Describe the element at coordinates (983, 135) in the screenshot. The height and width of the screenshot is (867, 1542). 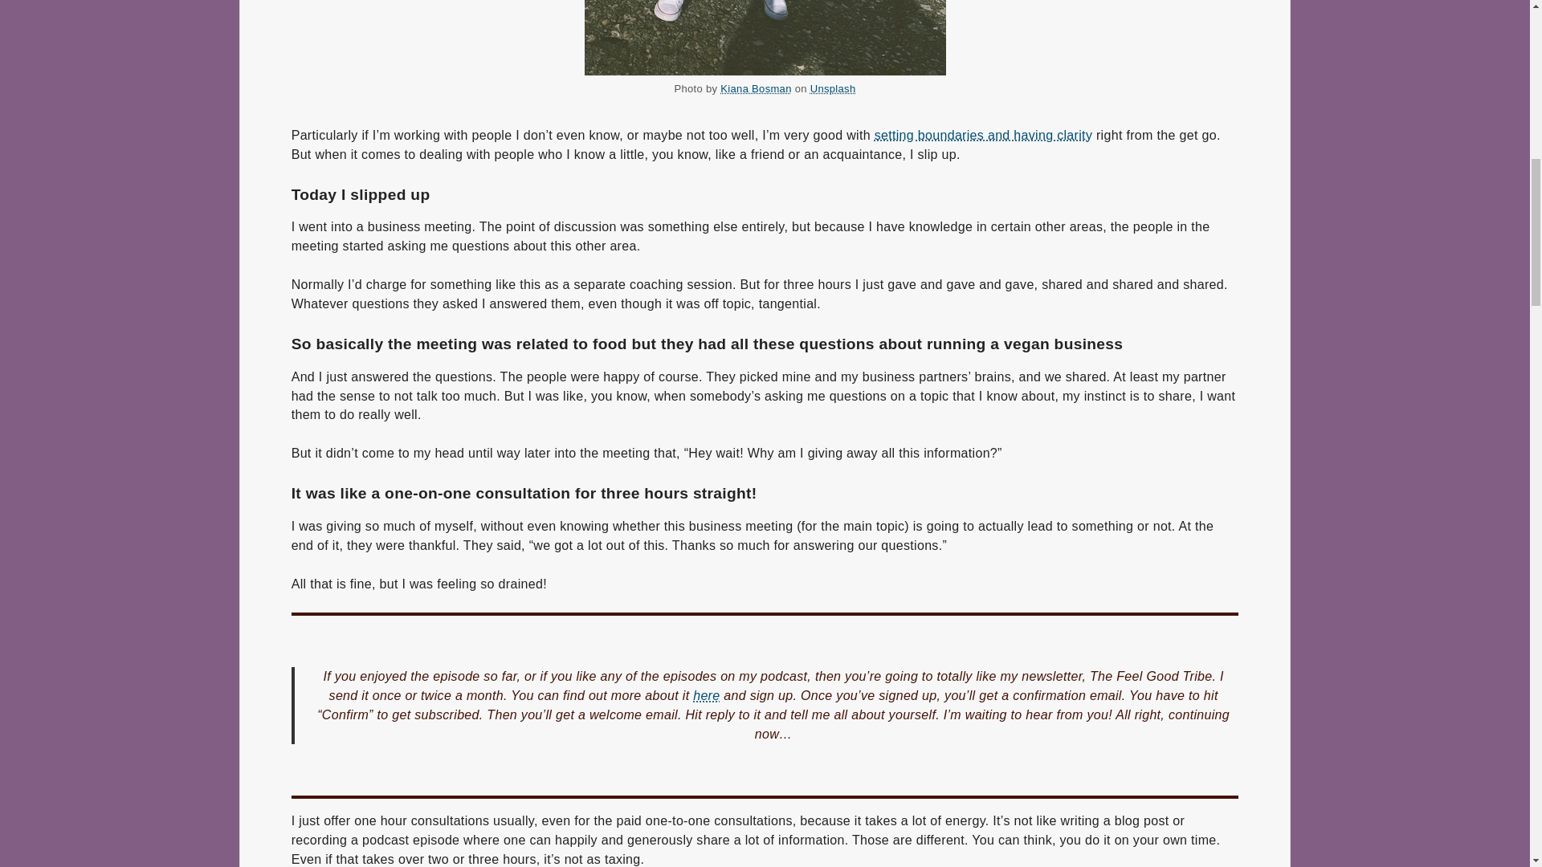
I see `setting boundaries and having clarity` at that location.